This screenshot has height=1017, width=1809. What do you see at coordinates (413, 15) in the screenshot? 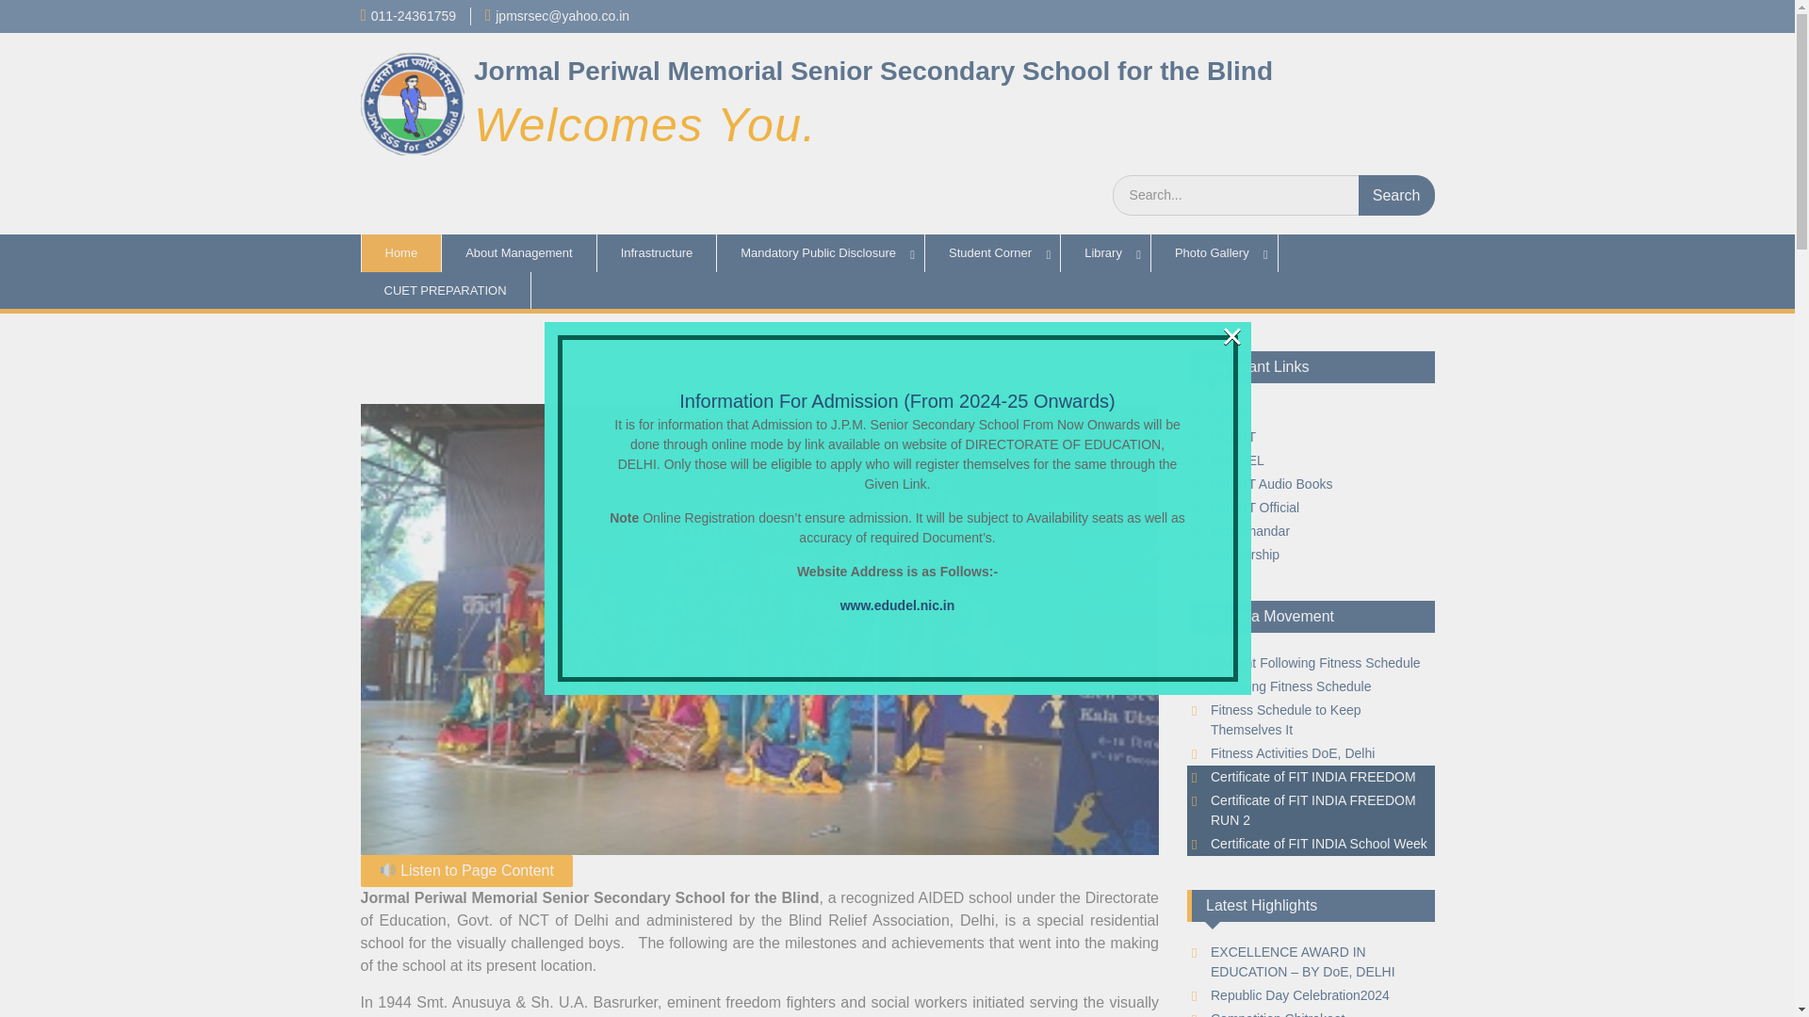
I see `011-24361759` at bounding box center [413, 15].